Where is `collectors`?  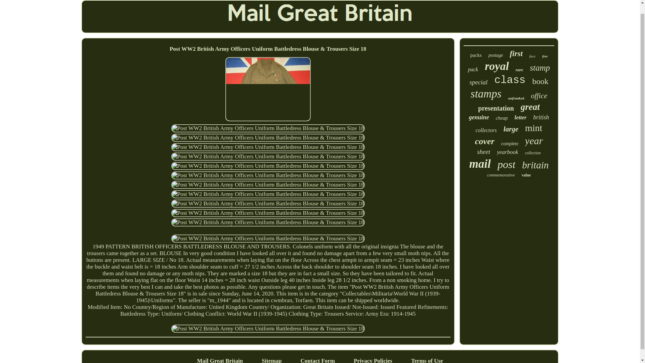 collectors is located at coordinates (486, 130).